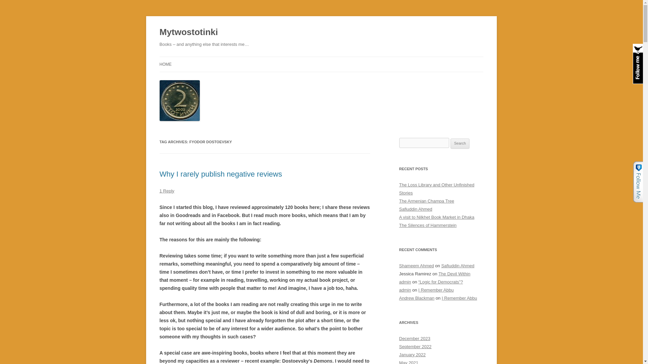 The image size is (648, 364). I want to click on Search, so click(460, 144).